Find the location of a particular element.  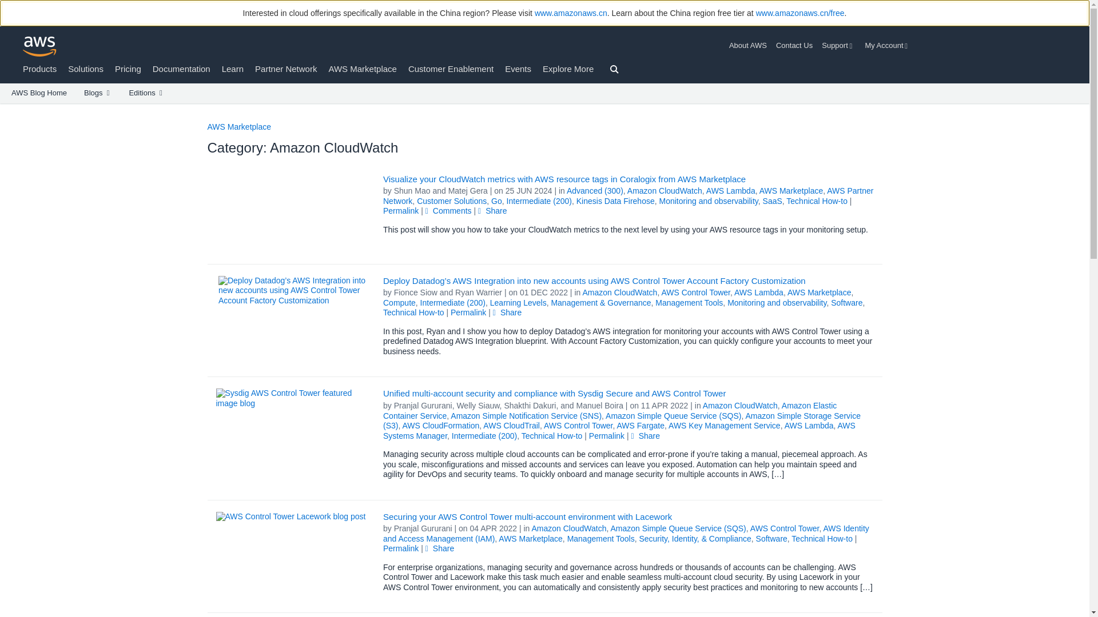

View all posts in AWS Marketplace is located at coordinates (791, 191).